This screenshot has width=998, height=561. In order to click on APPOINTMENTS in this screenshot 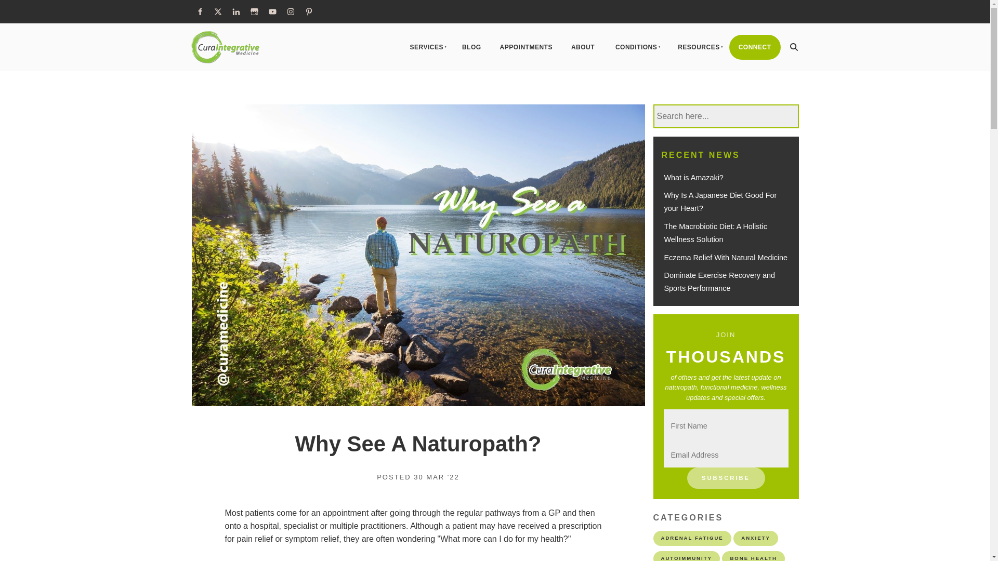, I will do `click(526, 47)`.